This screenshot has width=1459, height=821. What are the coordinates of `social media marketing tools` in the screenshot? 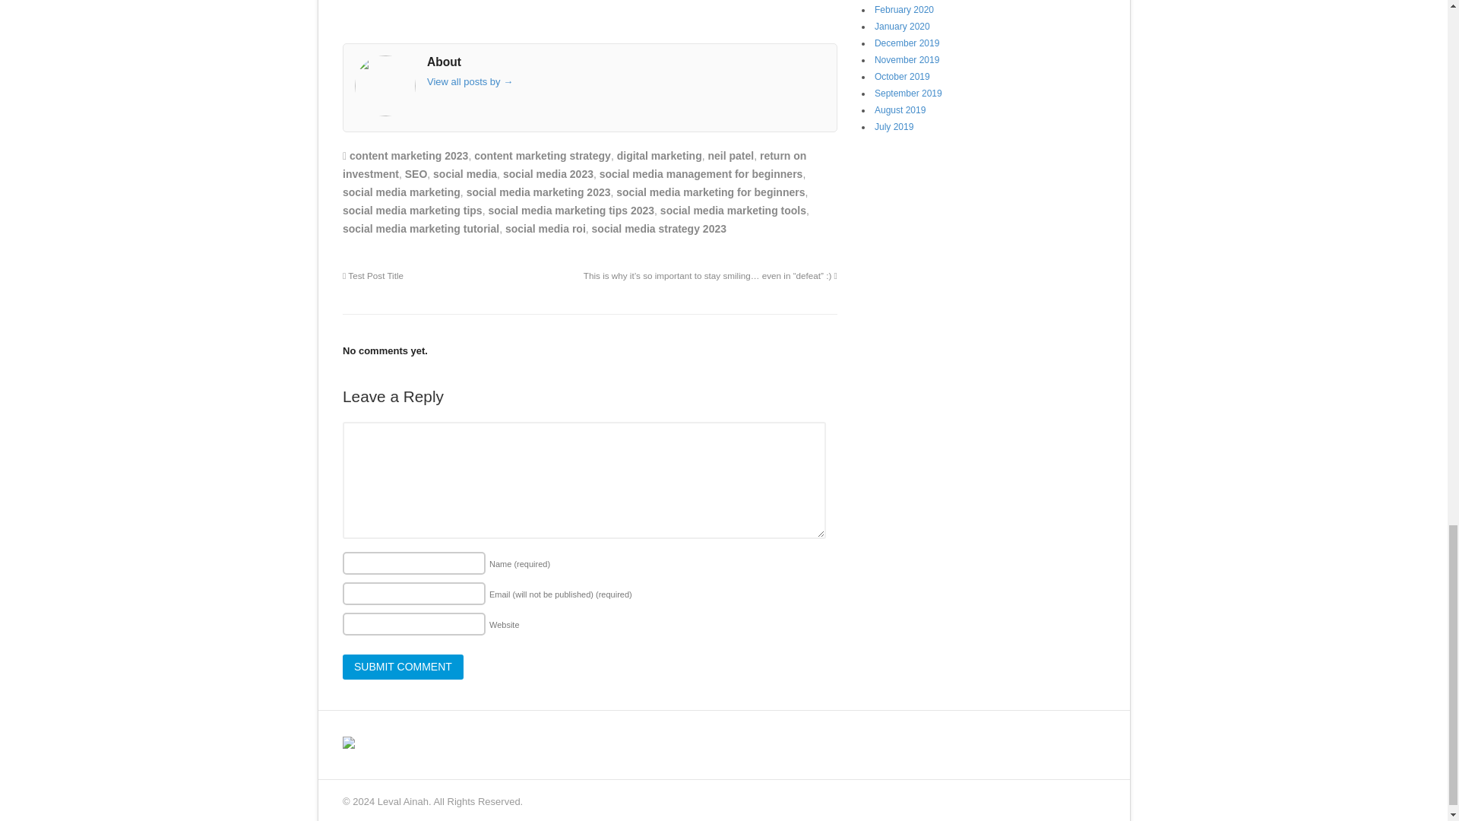 It's located at (733, 210).